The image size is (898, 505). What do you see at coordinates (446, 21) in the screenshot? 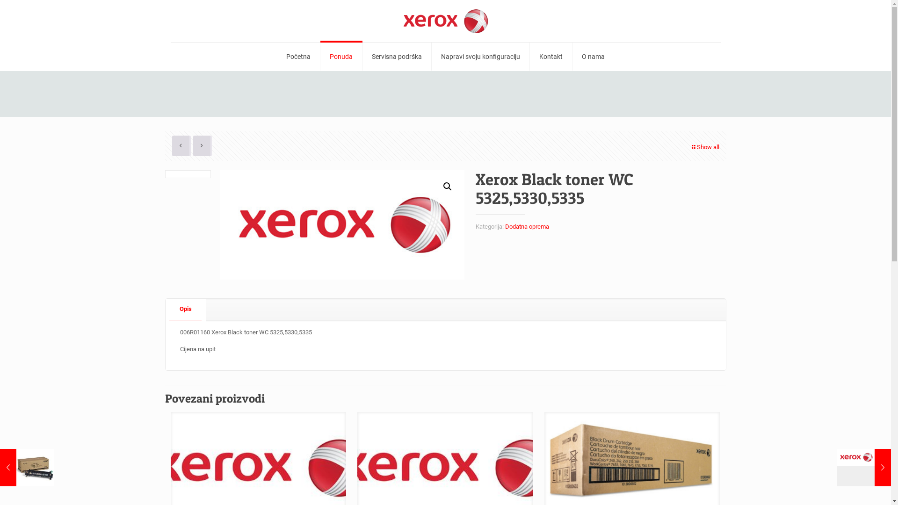
I see `Xerox` at bounding box center [446, 21].